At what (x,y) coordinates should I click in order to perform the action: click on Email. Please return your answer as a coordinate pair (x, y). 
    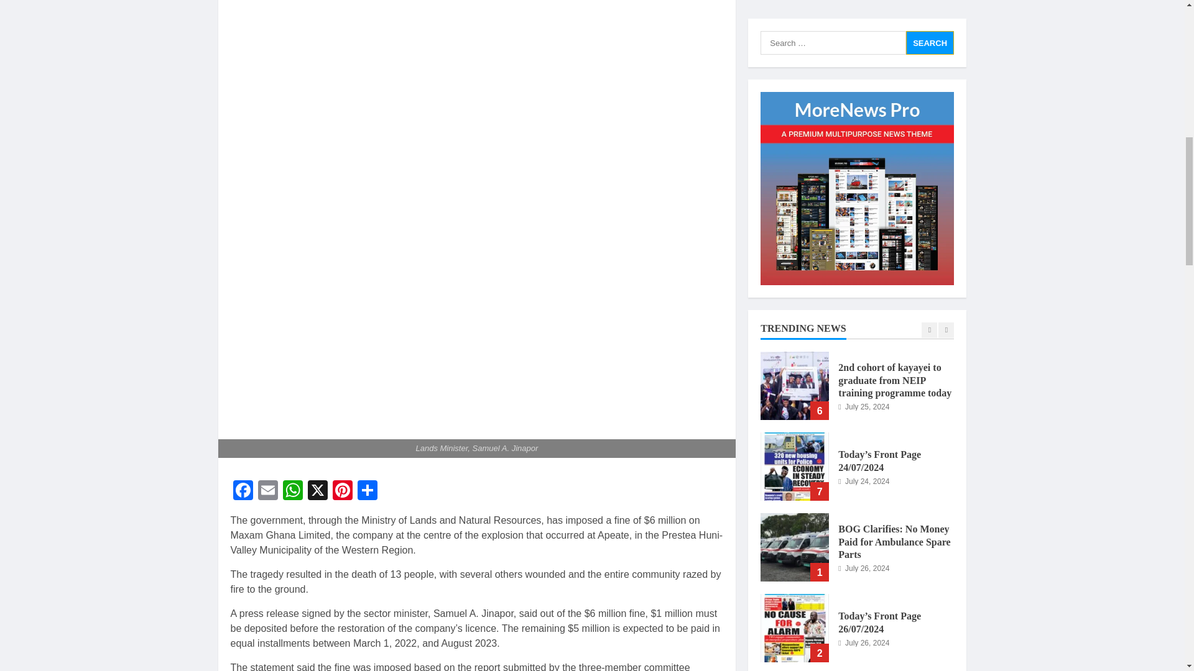
    Looking at the image, I should click on (267, 492).